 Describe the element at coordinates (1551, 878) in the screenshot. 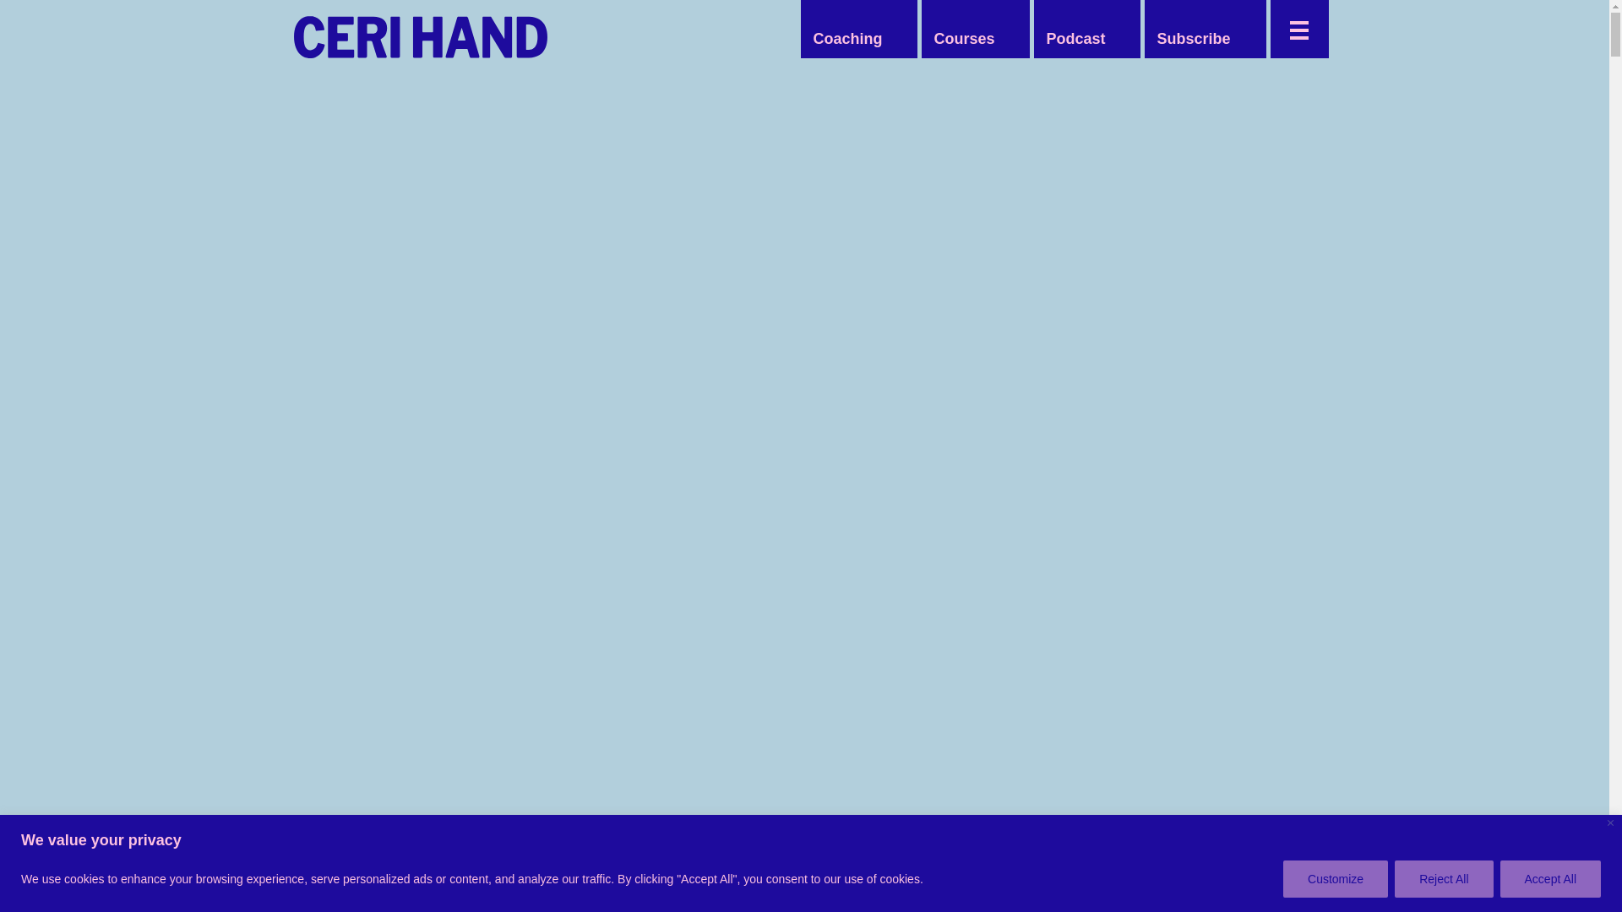

I see `Accept All` at that location.